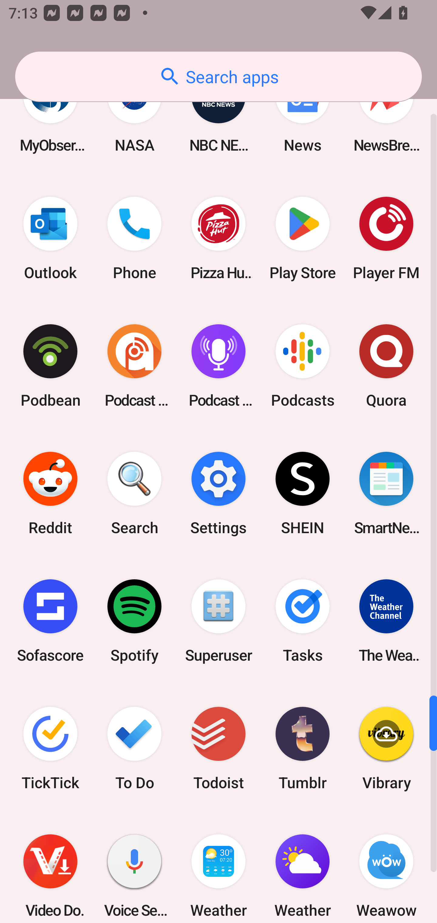 Image resolution: width=437 pixels, height=923 pixels. I want to click on   Search apps, so click(218, 77).